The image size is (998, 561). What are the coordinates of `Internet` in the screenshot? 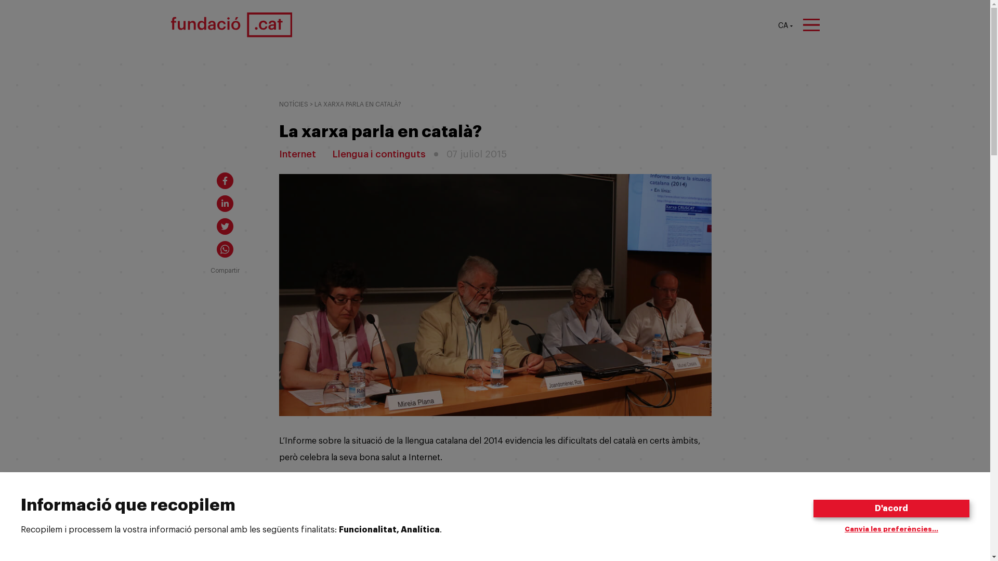 It's located at (297, 154).